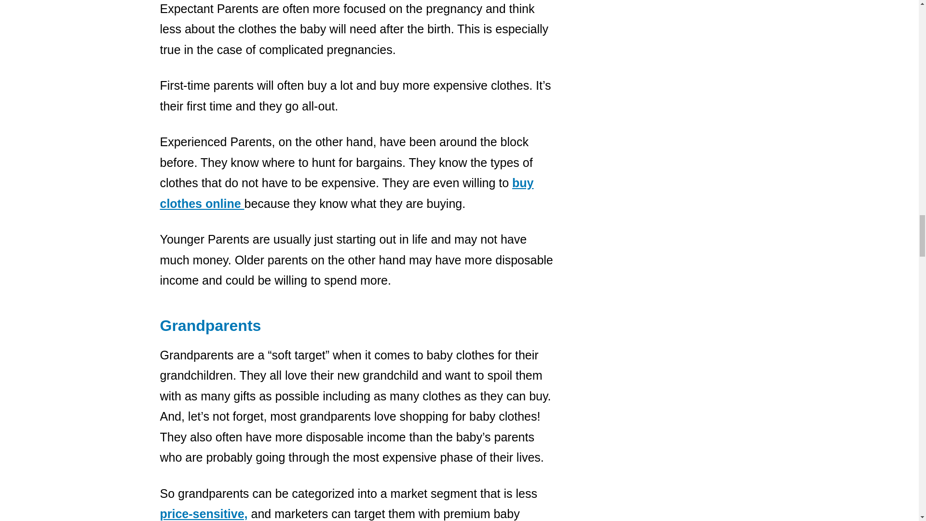 This screenshot has height=521, width=926. I want to click on price-sensitive,, so click(204, 513).